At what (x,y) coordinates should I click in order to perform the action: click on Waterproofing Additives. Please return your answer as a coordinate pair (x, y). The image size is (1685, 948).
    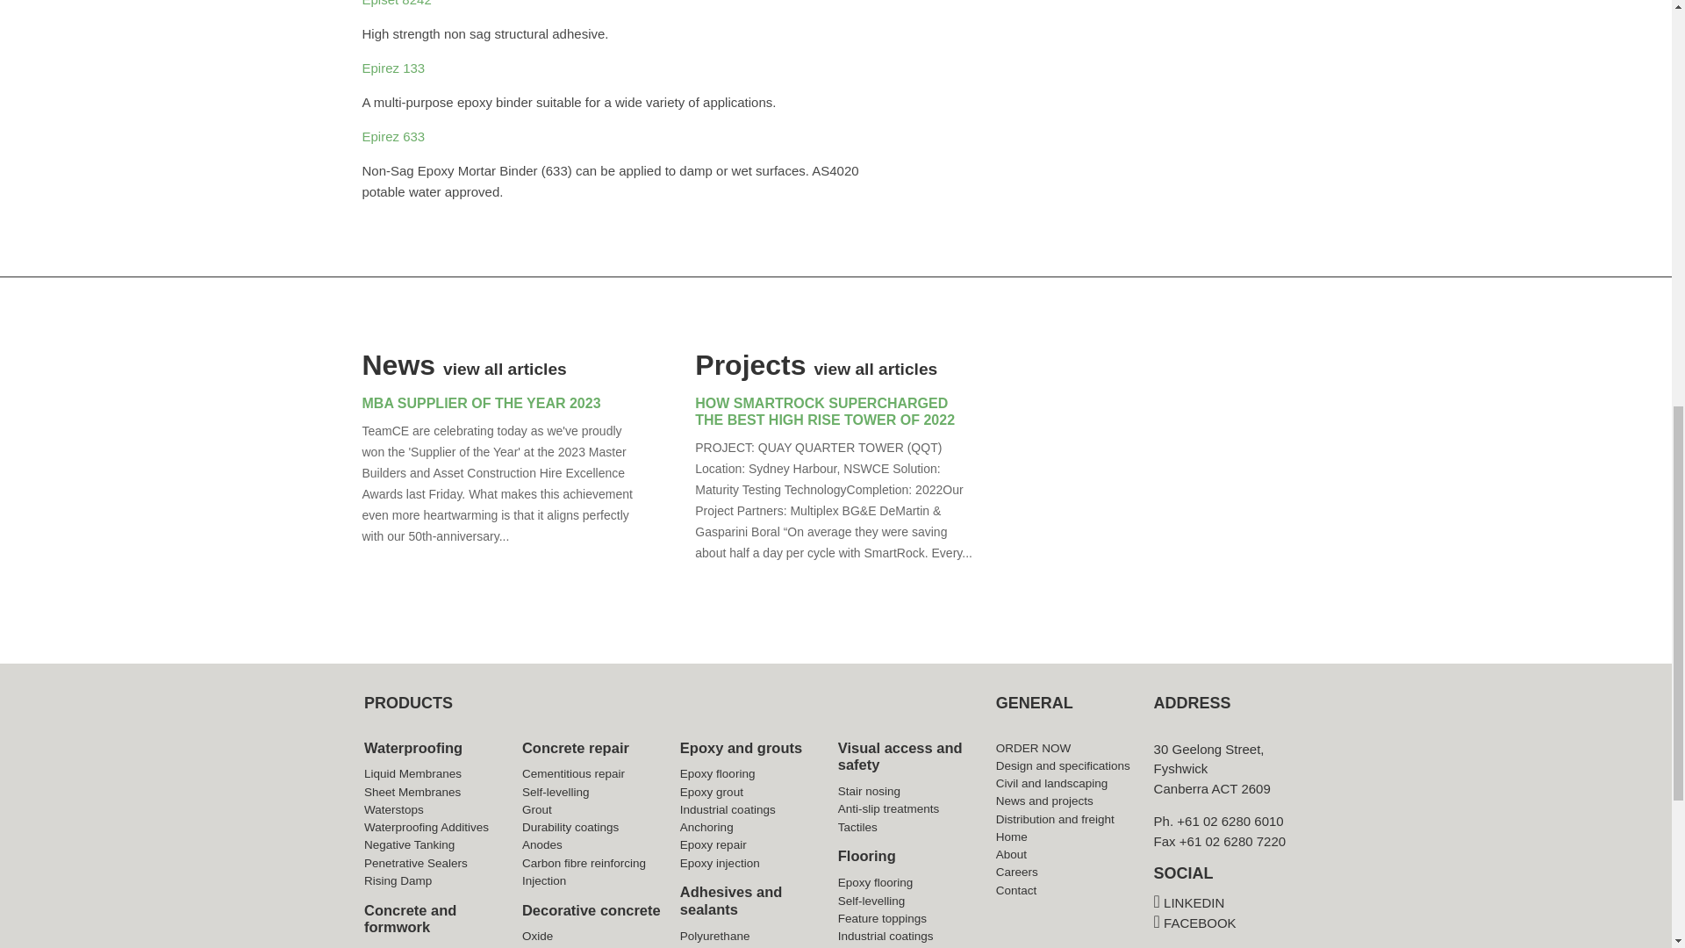
    Looking at the image, I should click on (426, 827).